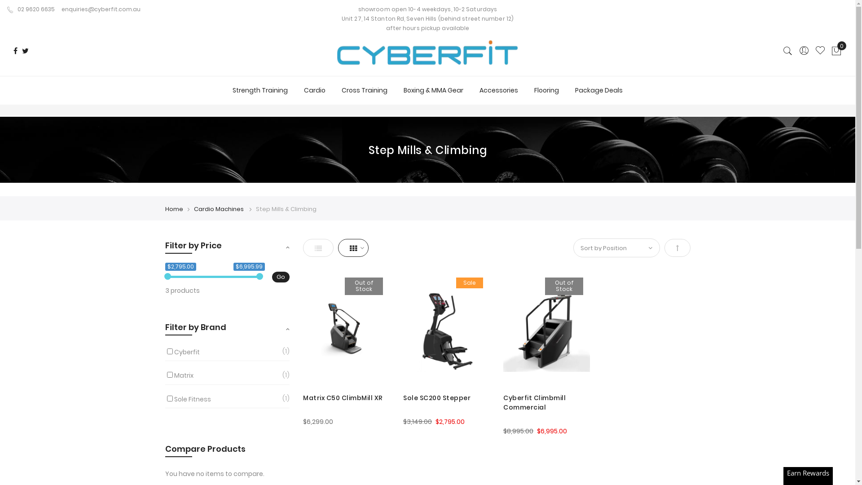 This screenshot has height=485, width=862. Describe the element at coordinates (677, 248) in the screenshot. I see `Set Descending Direction` at that location.